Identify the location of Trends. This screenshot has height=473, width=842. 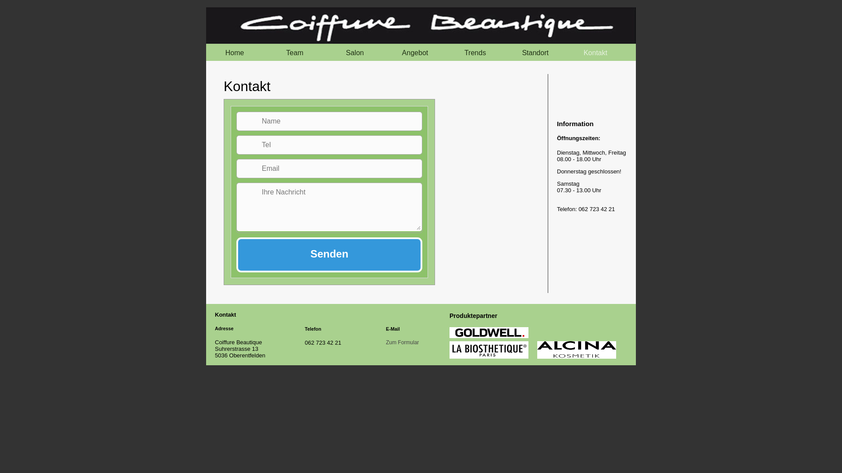
(475, 53).